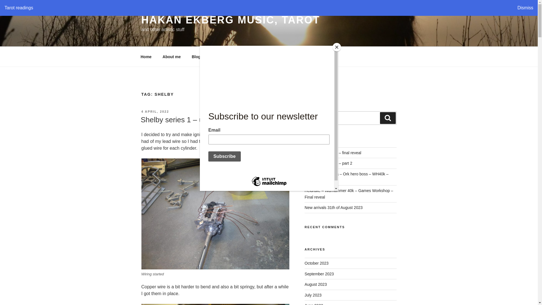 The image size is (542, 305). I want to click on Blog, so click(196, 56).